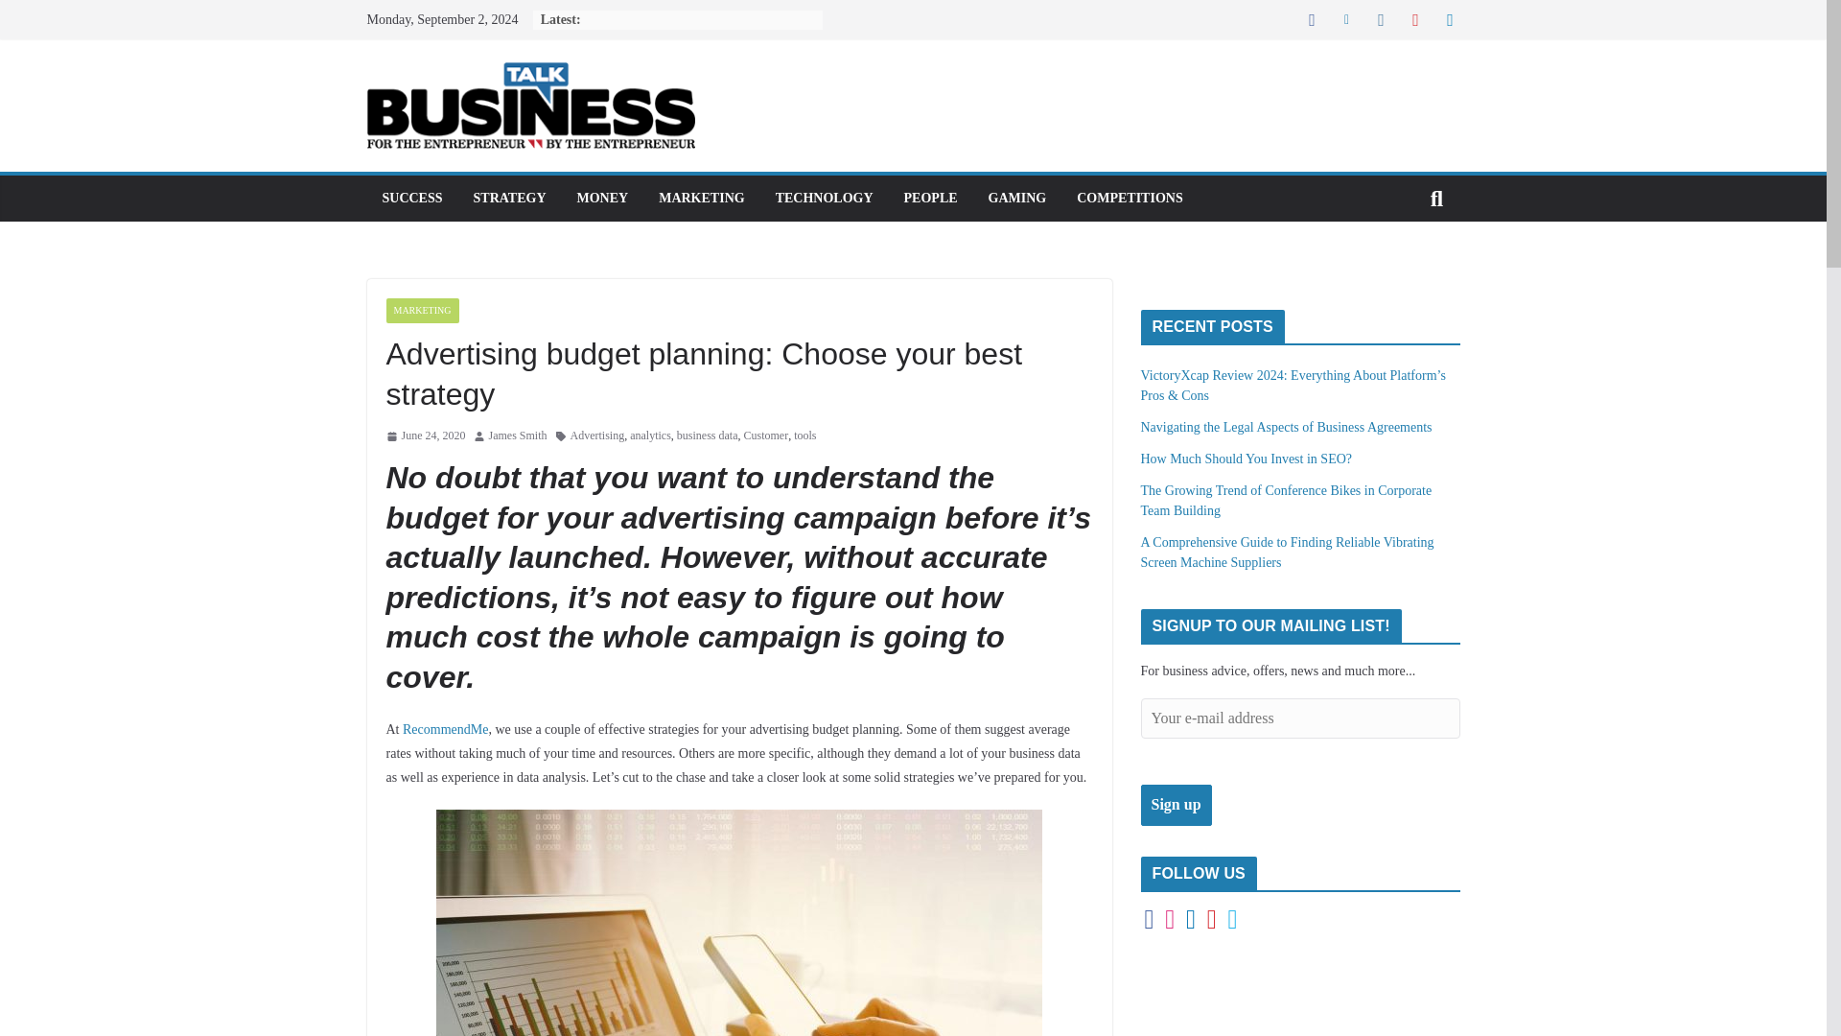  Describe the element at coordinates (518, 436) in the screenshot. I see `James Smith` at that location.